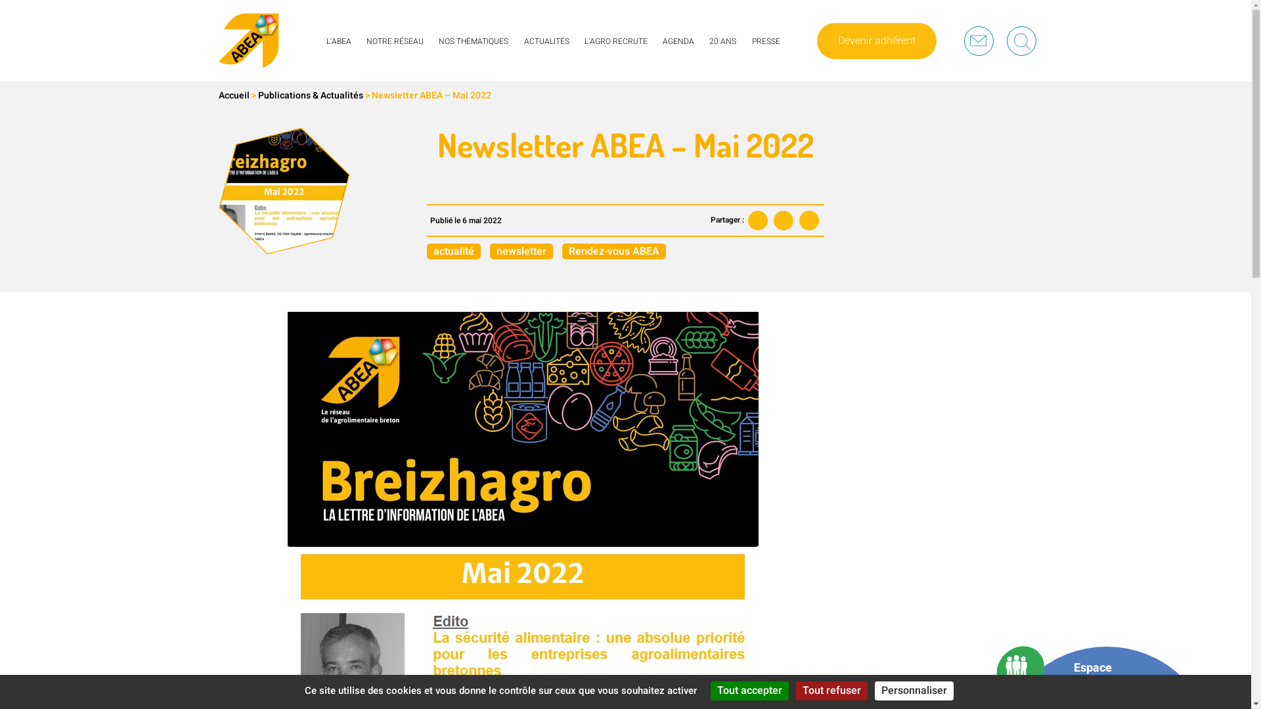  I want to click on Personnaliser, so click(914, 691).